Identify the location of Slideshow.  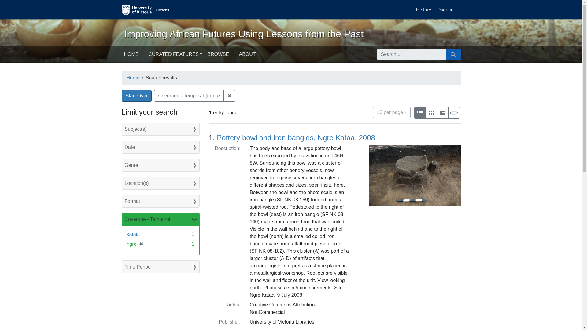
(446, 9).